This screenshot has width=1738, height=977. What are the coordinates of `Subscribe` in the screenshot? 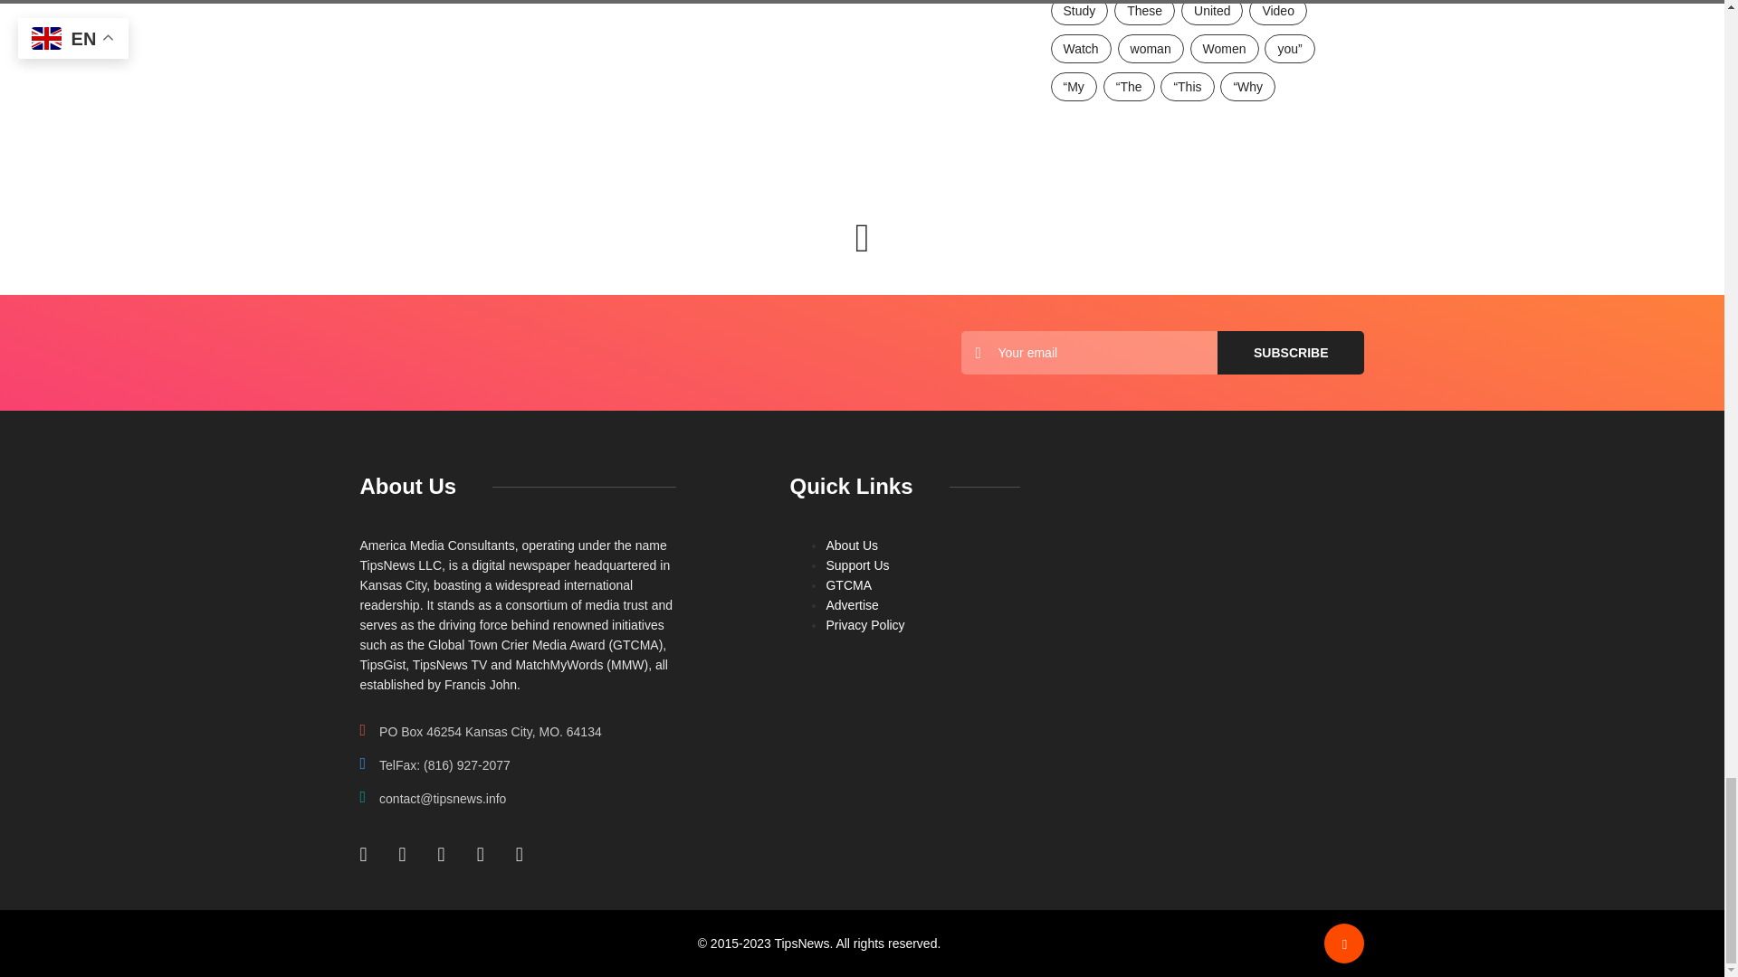 It's located at (1291, 353).